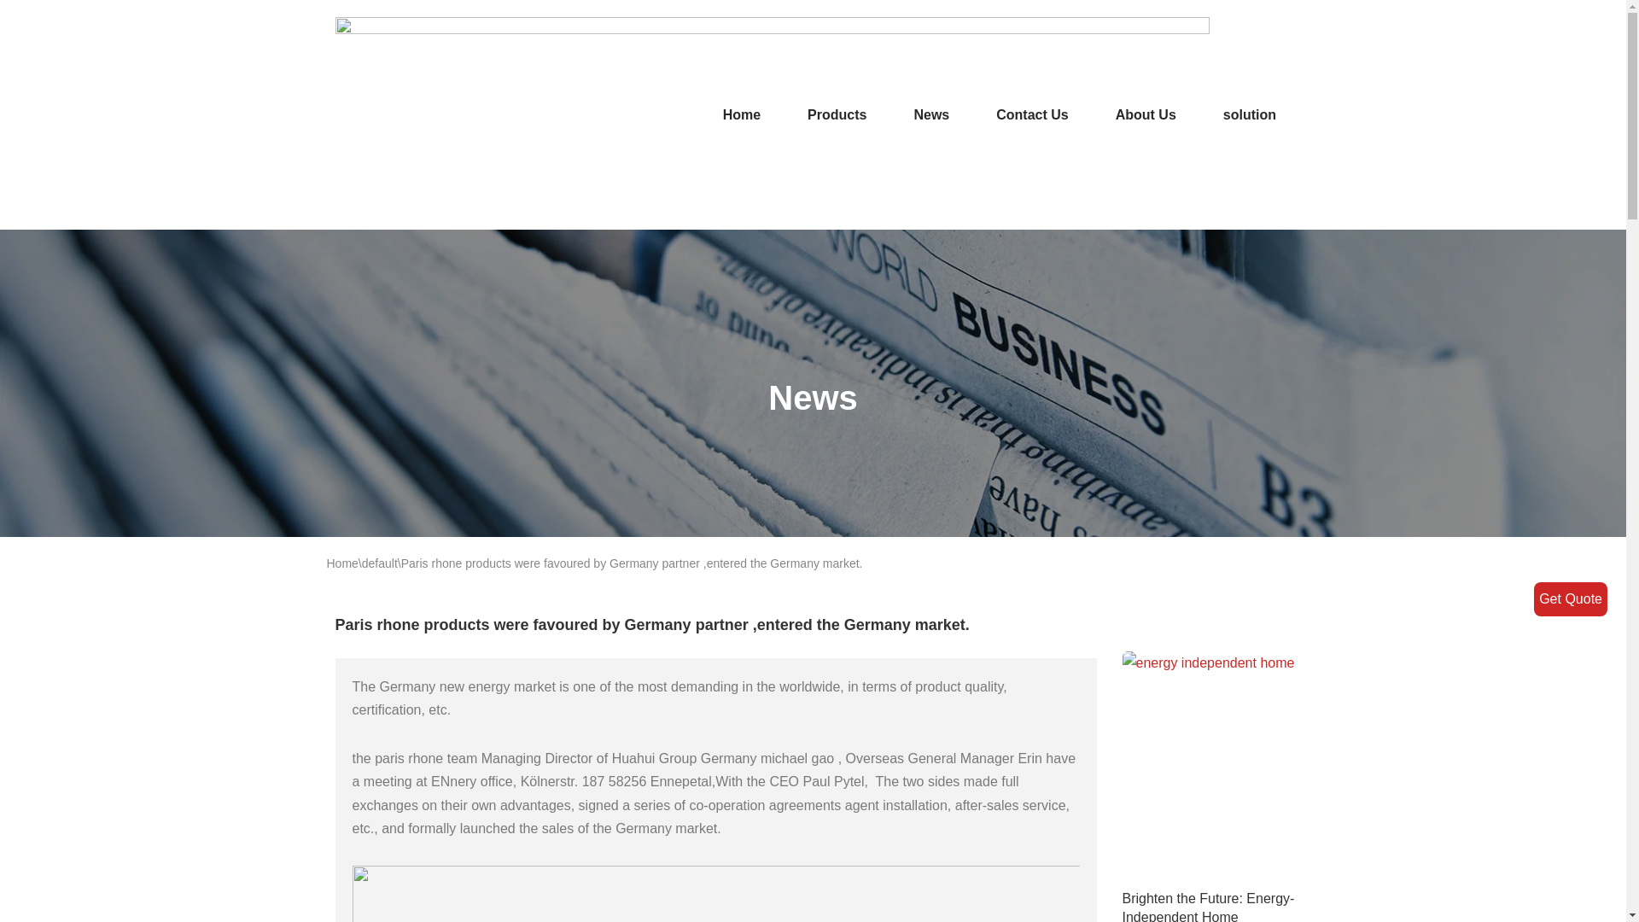 This screenshot has height=922, width=1639. Describe the element at coordinates (1207, 907) in the screenshot. I see `Brighten the Future: Energy-Independent Home Essentials` at that location.